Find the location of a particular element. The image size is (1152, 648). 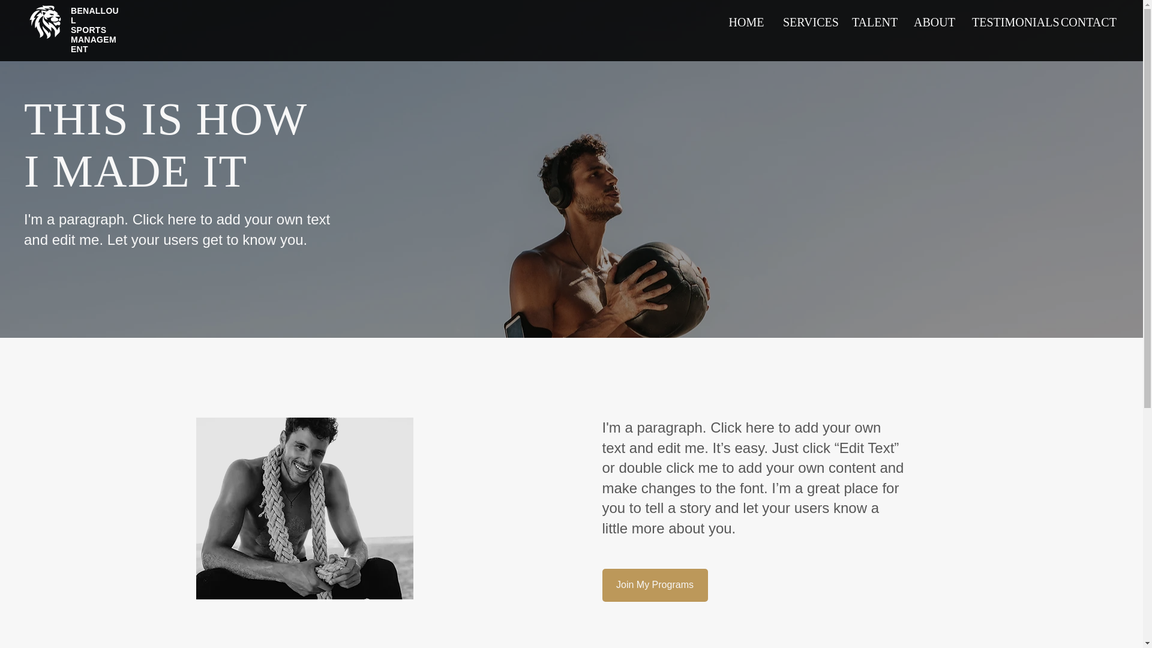

TALENT is located at coordinates (873, 22).